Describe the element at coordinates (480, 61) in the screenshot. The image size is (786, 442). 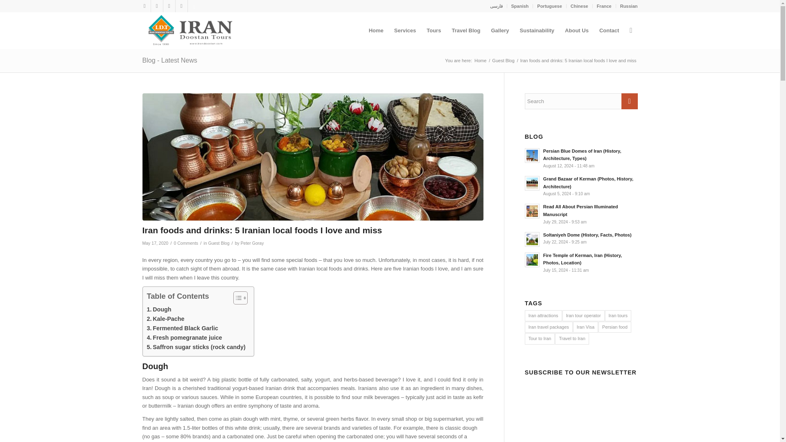
I see `Irandoostan` at that location.